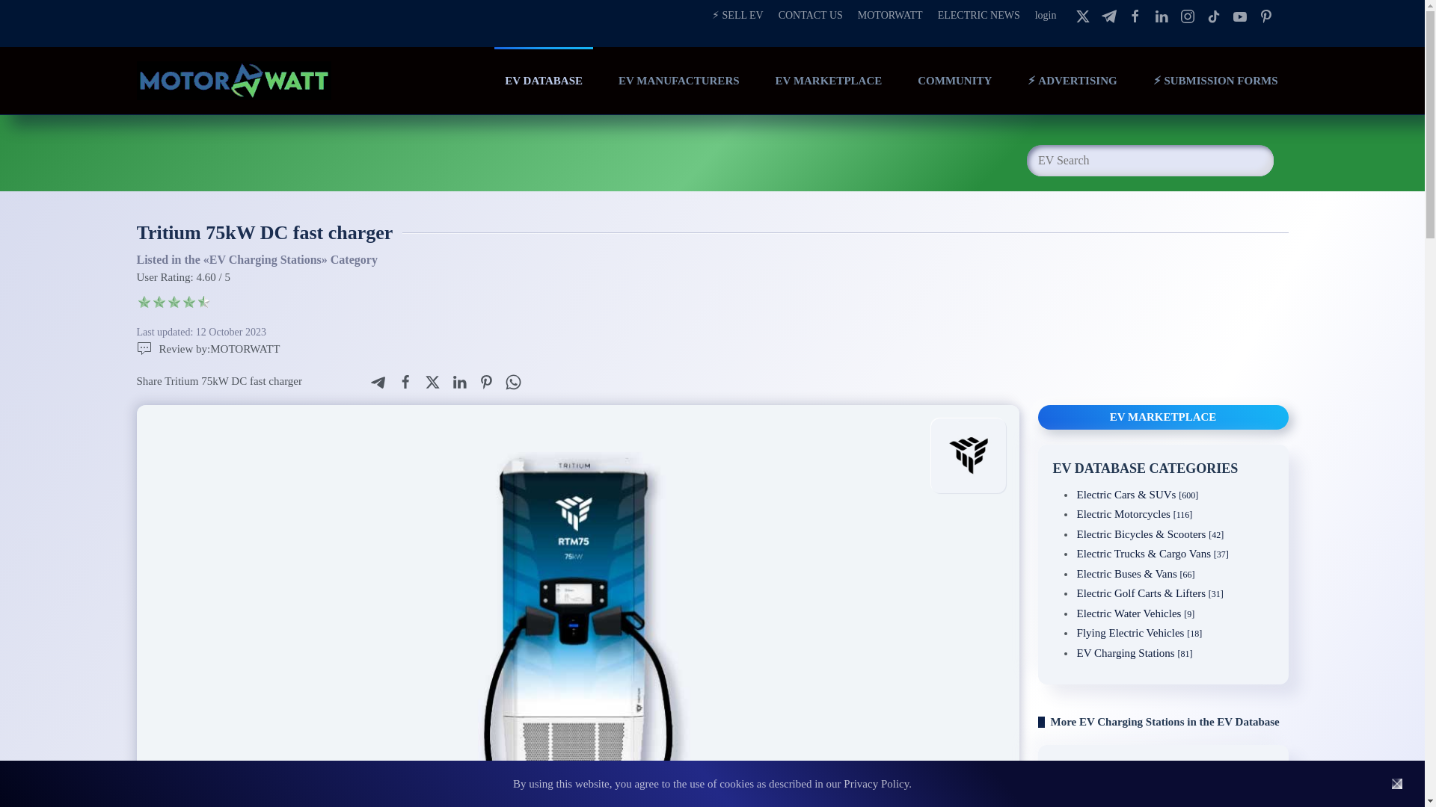  Describe the element at coordinates (890, 15) in the screenshot. I see `MOTORWATT` at that location.